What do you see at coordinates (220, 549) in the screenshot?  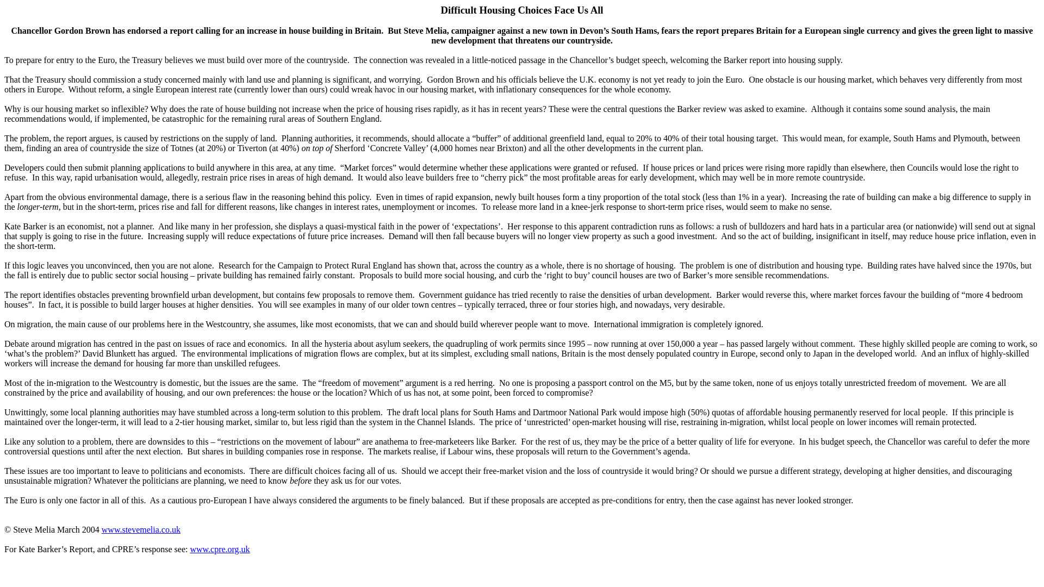 I see `www.cpre.org.uk` at bounding box center [220, 549].